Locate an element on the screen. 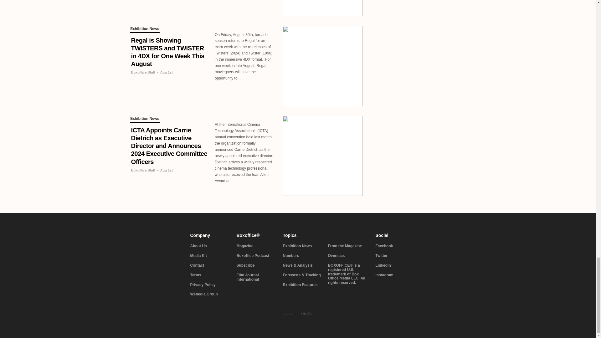 Image resolution: width=601 pixels, height=338 pixels. Privacy Policy is located at coordinates (210, 285).